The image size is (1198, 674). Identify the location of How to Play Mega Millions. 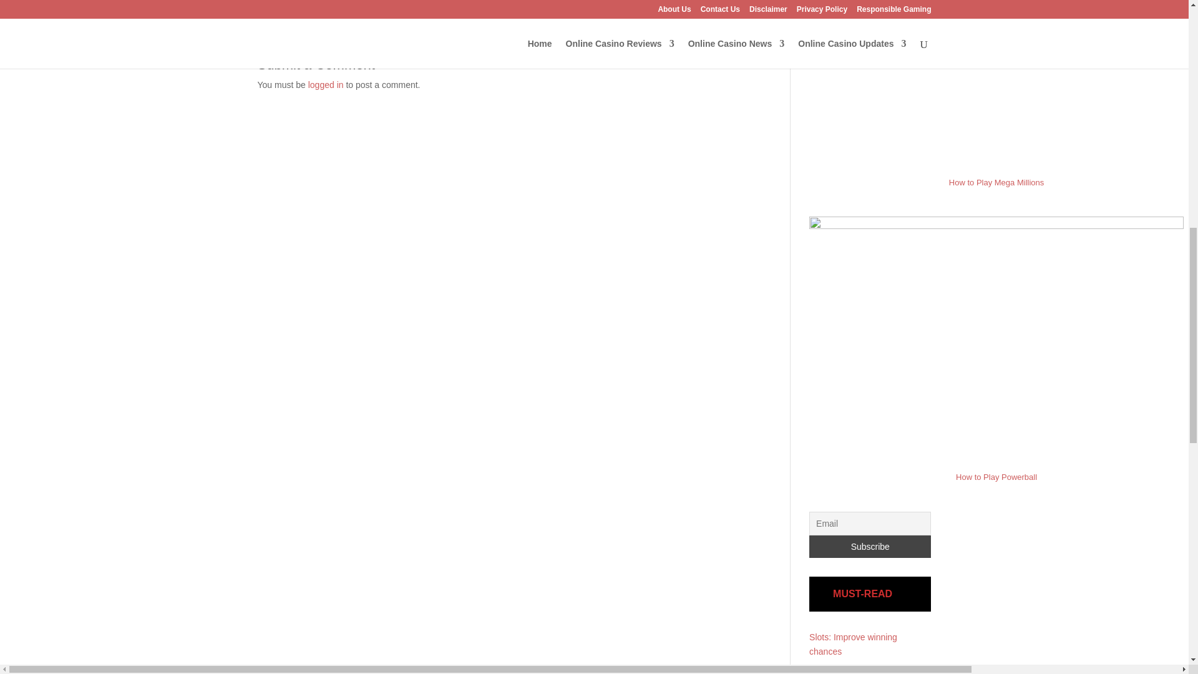
(996, 182).